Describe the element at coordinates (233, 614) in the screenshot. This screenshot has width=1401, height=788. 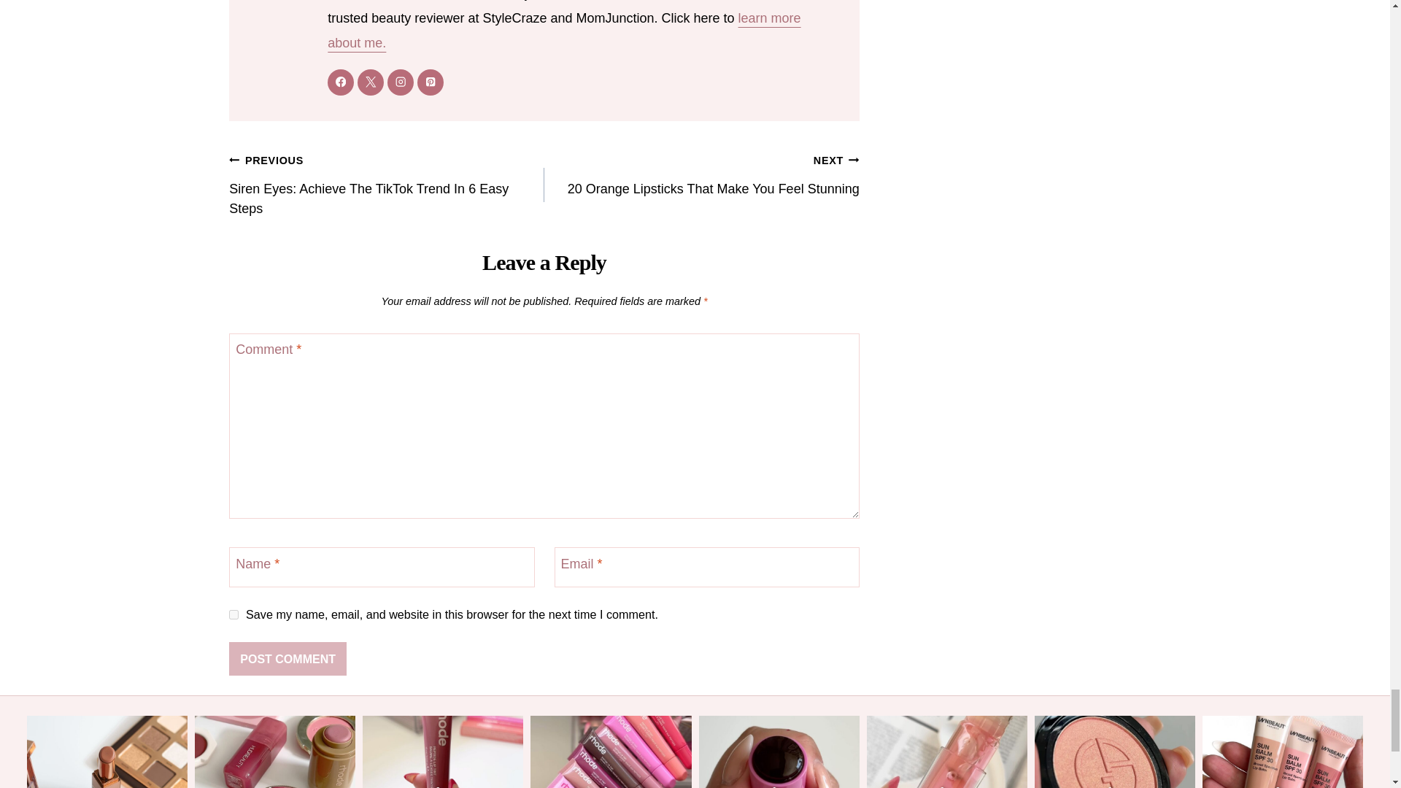
I see `yes` at that location.